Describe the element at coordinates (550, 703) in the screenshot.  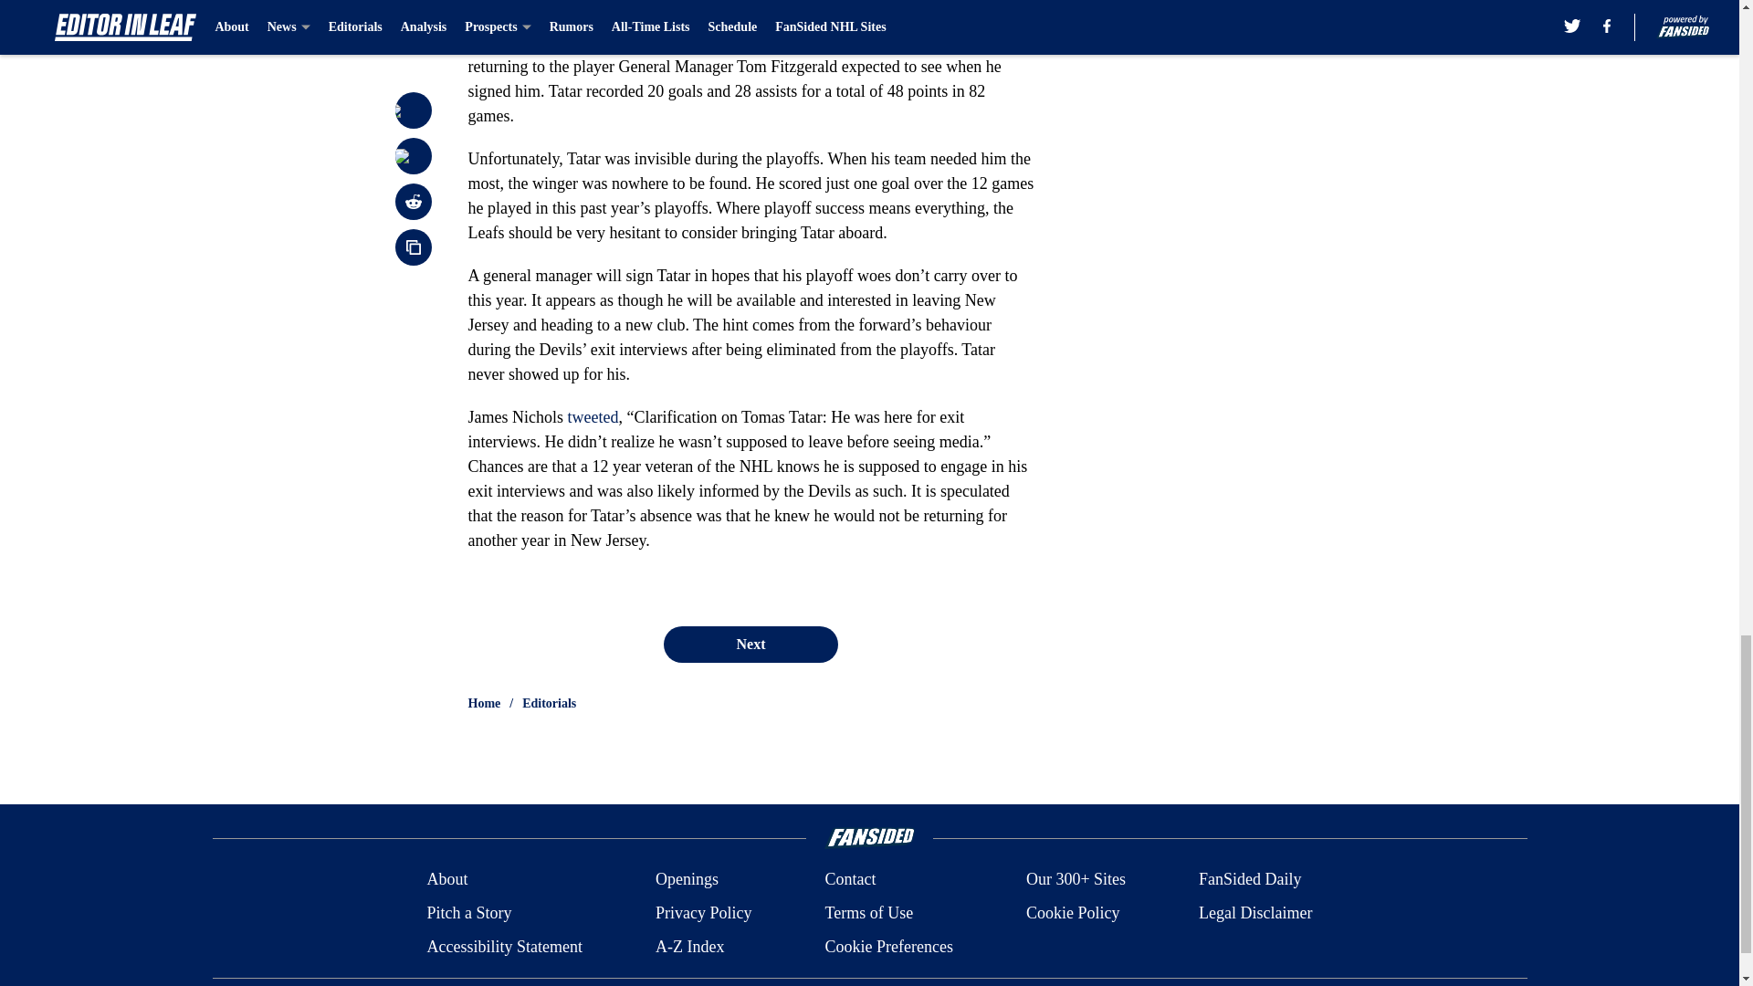
I see `Editorials` at that location.